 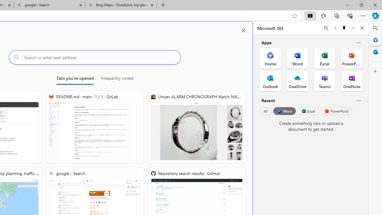 What do you see at coordinates (75, 79) in the screenshot?
I see `Tabs you've opened` at bounding box center [75, 79].